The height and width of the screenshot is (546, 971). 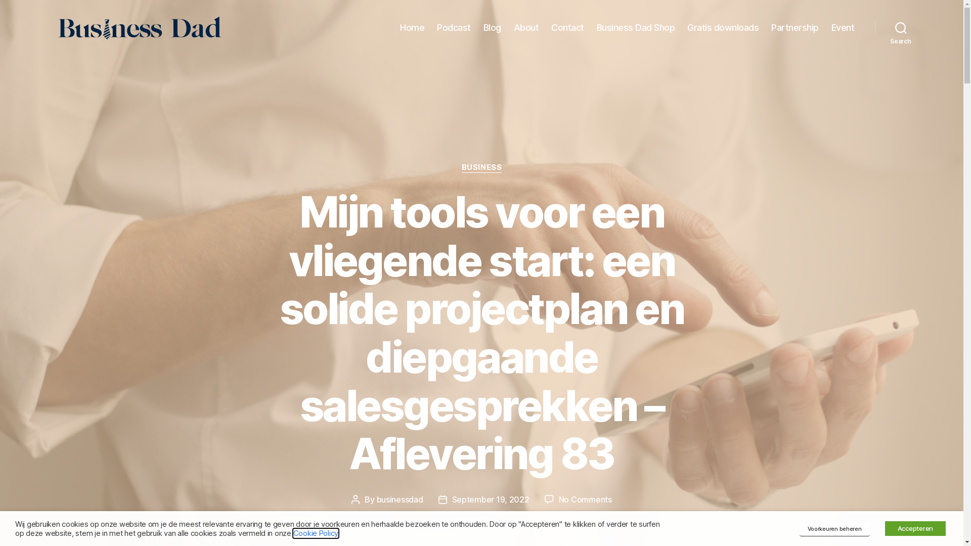 What do you see at coordinates (454, 28) in the screenshot?
I see `Podcast` at bounding box center [454, 28].